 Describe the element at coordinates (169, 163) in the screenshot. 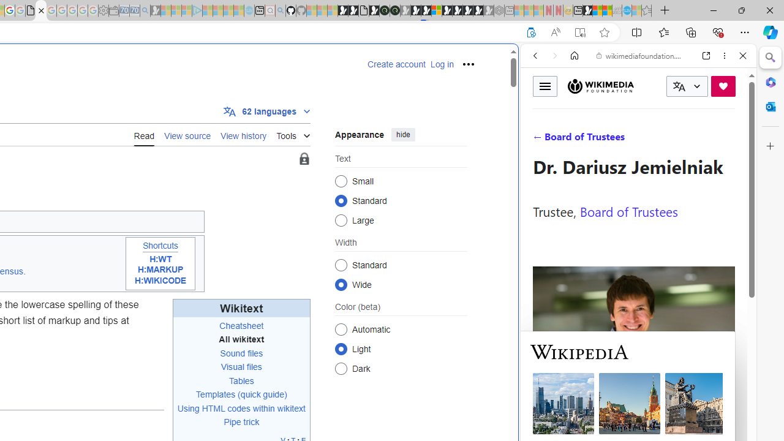

I see `Tabs you've opened` at that location.